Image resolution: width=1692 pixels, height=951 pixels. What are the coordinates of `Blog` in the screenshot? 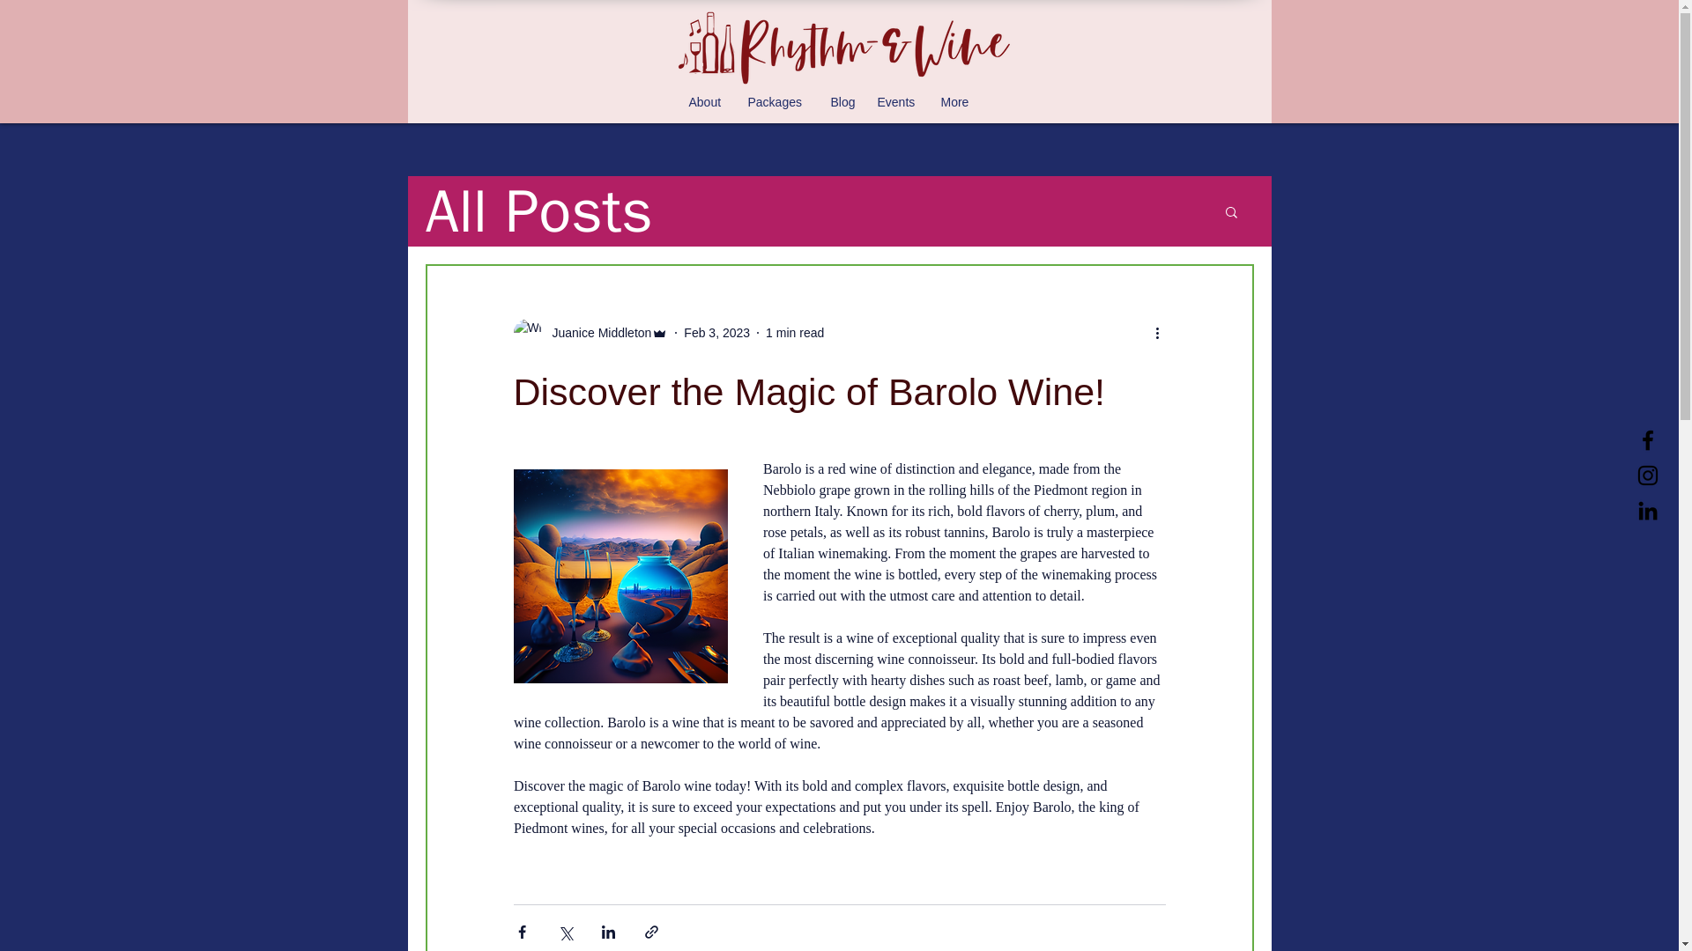 It's located at (844, 102).